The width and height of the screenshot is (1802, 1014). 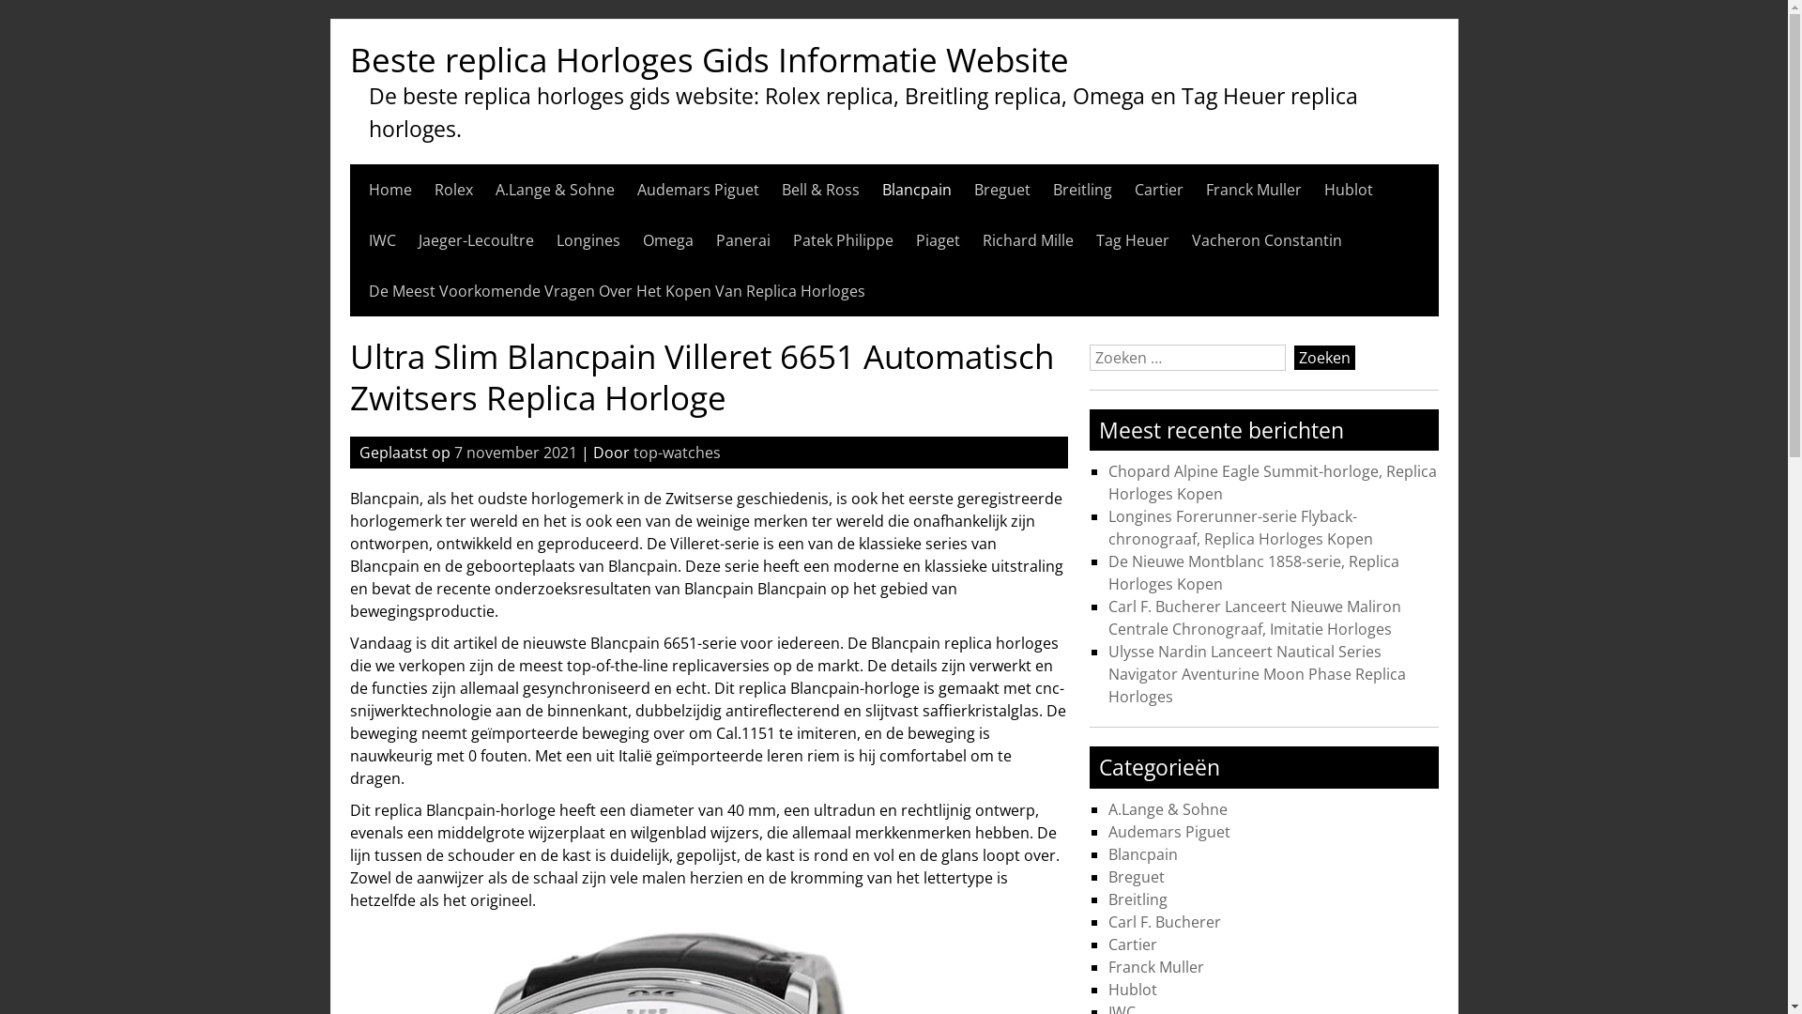 I want to click on 7 november 2021, so click(x=516, y=453).